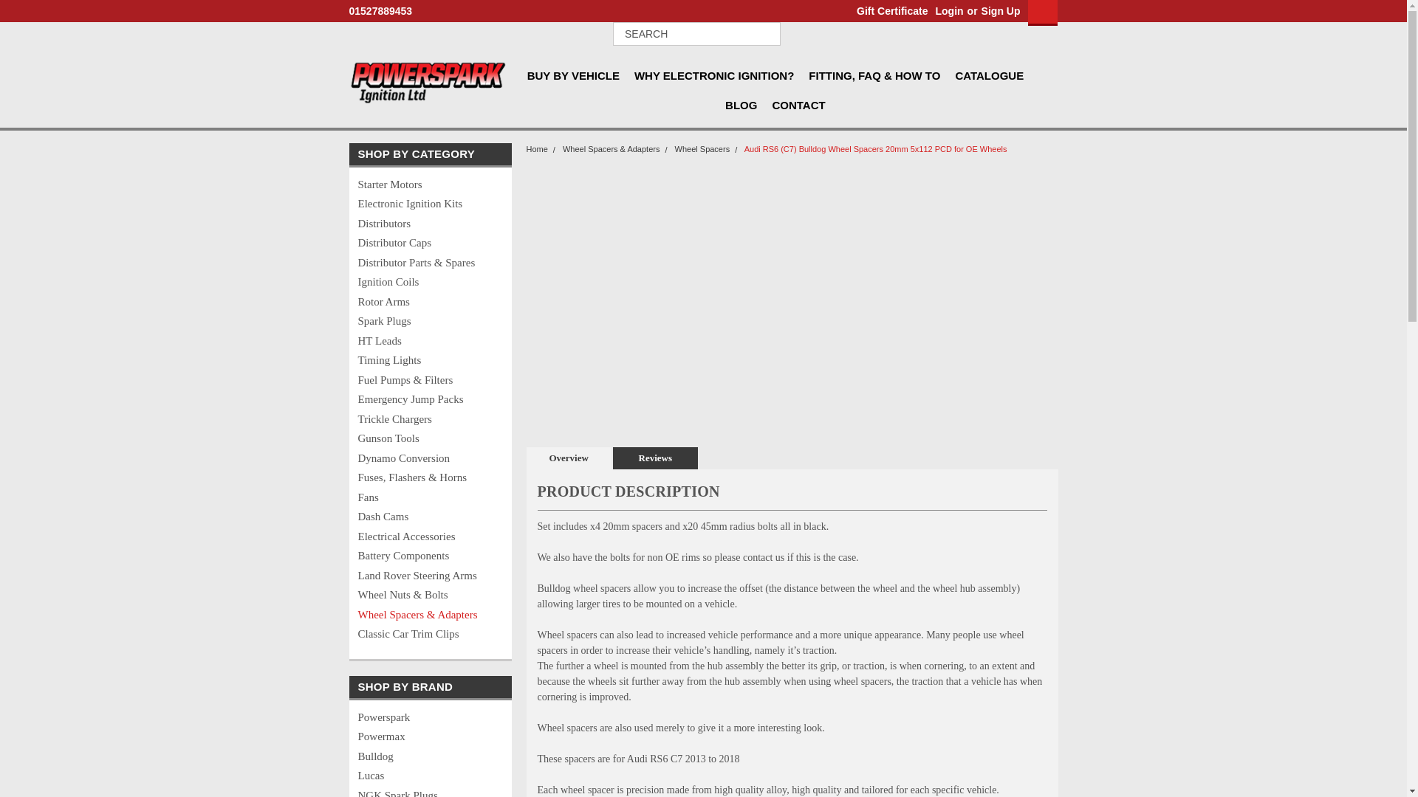 The width and height of the screenshot is (1418, 797). What do you see at coordinates (805, 106) in the screenshot?
I see `CONTACT` at bounding box center [805, 106].